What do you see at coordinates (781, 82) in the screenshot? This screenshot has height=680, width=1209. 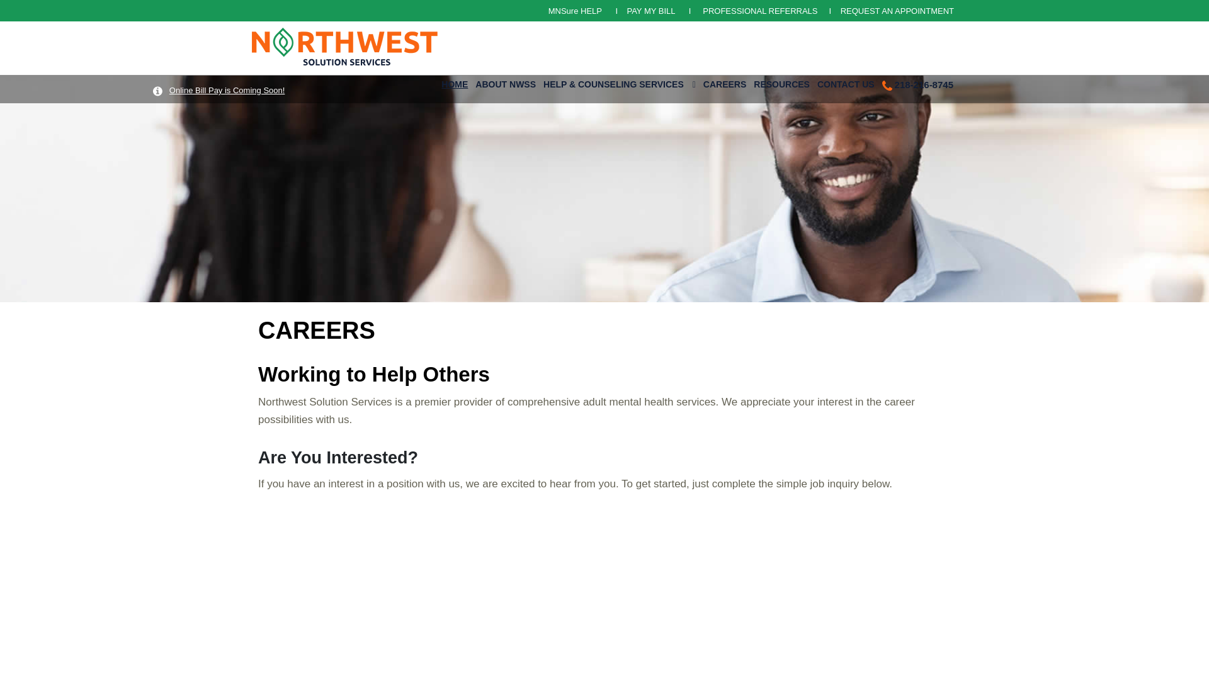 I see `RESOURCES` at bounding box center [781, 82].